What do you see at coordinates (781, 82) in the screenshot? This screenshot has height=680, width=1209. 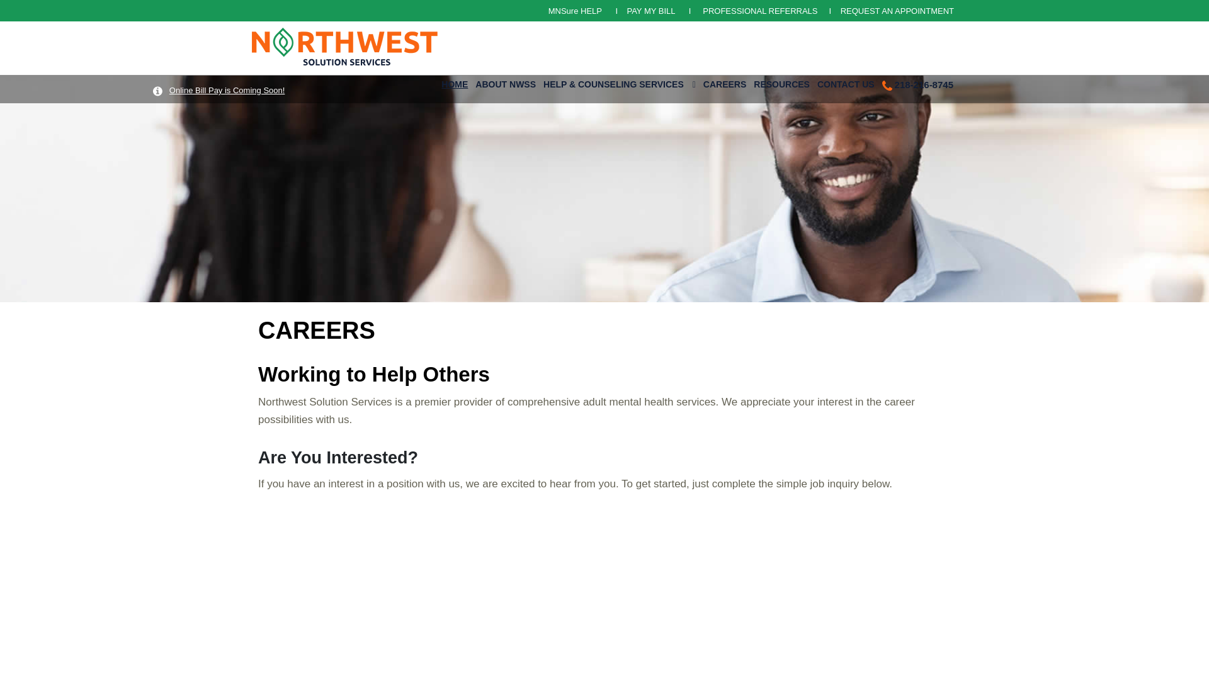 I see `RESOURCES` at bounding box center [781, 82].